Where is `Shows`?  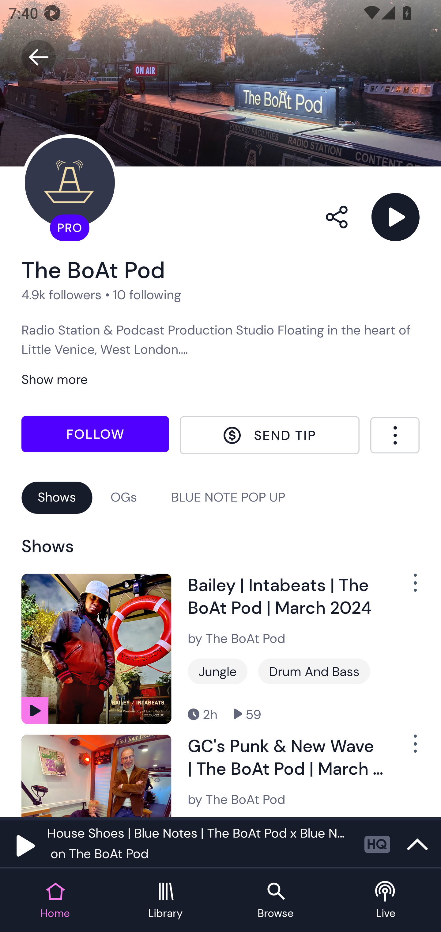
Shows is located at coordinates (57, 497).